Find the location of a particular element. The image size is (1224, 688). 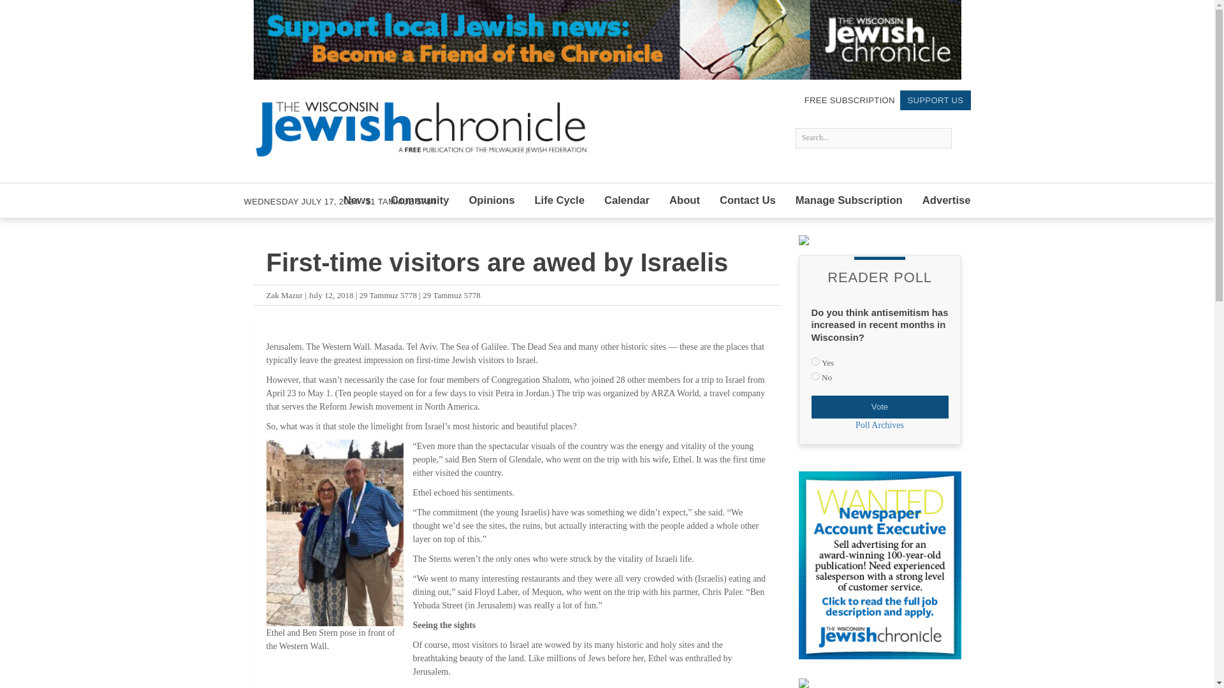

About is located at coordinates (685, 201).